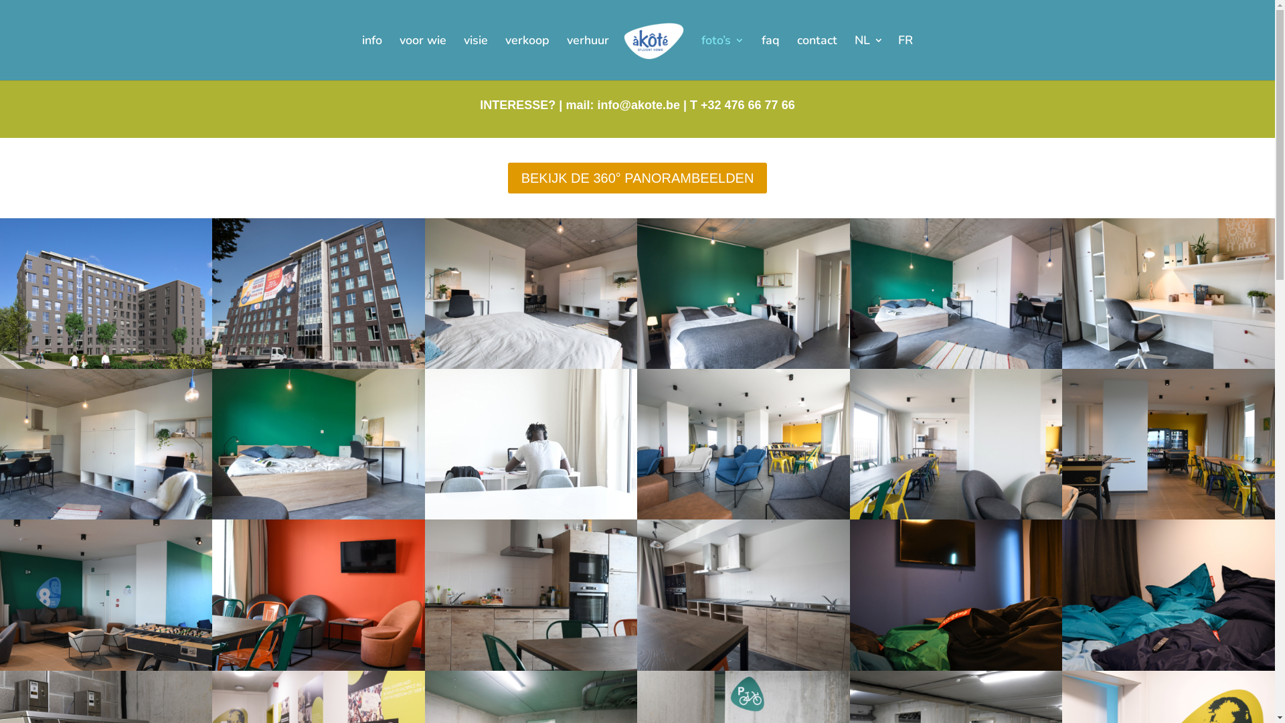 The height and width of the screenshot is (723, 1285). Describe the element at coordinates (372, 58) in the screenshot. I see `info` at that location.